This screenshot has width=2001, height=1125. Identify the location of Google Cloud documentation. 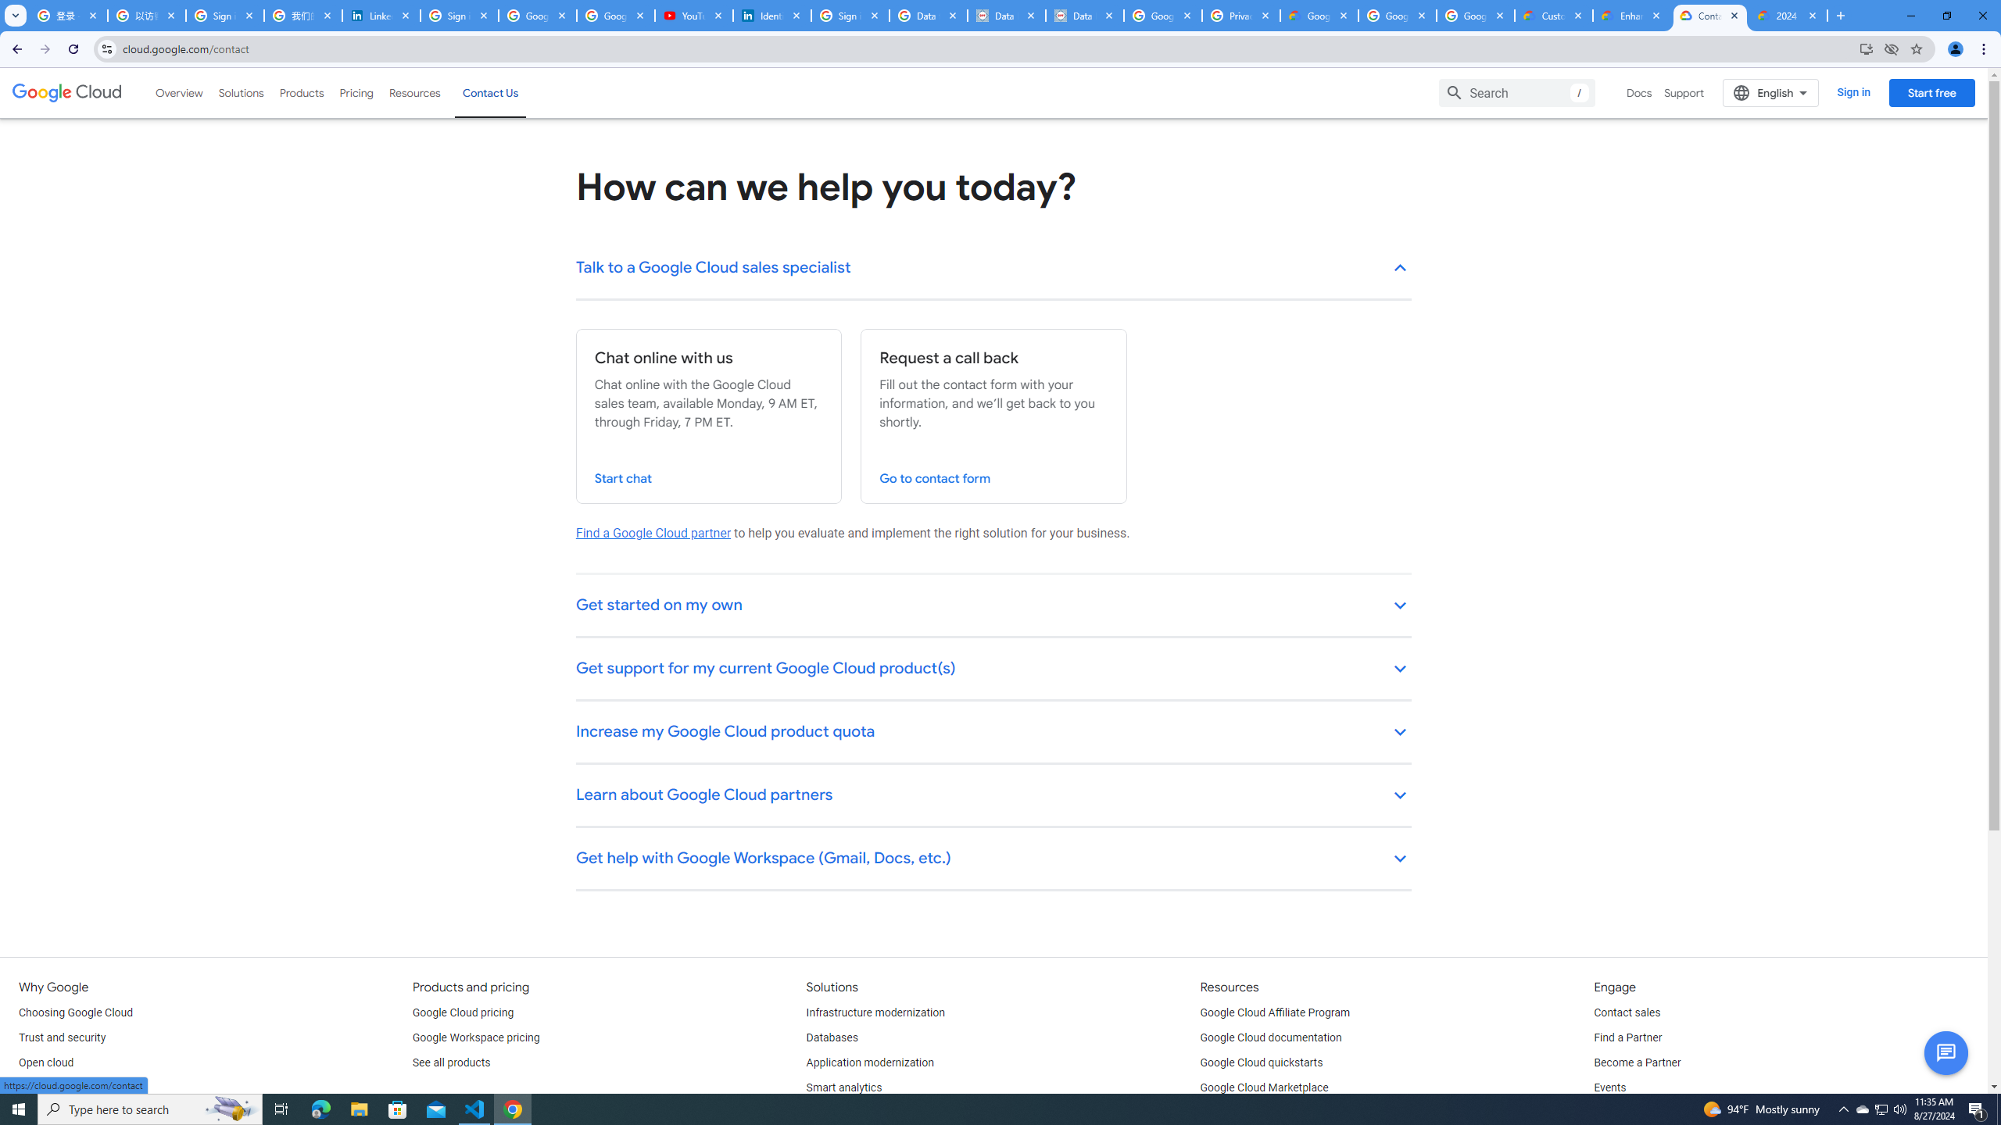
(1271, 1037).